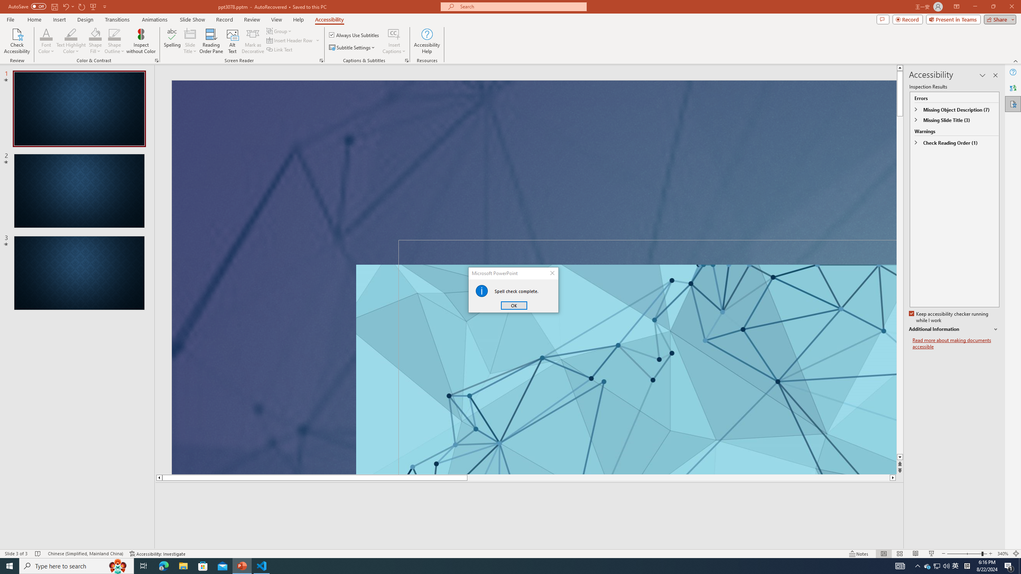 Image resolution: width=1021 pixels, height=574 pixels. I want to click on Subtitle Settings, so click(353, 48).